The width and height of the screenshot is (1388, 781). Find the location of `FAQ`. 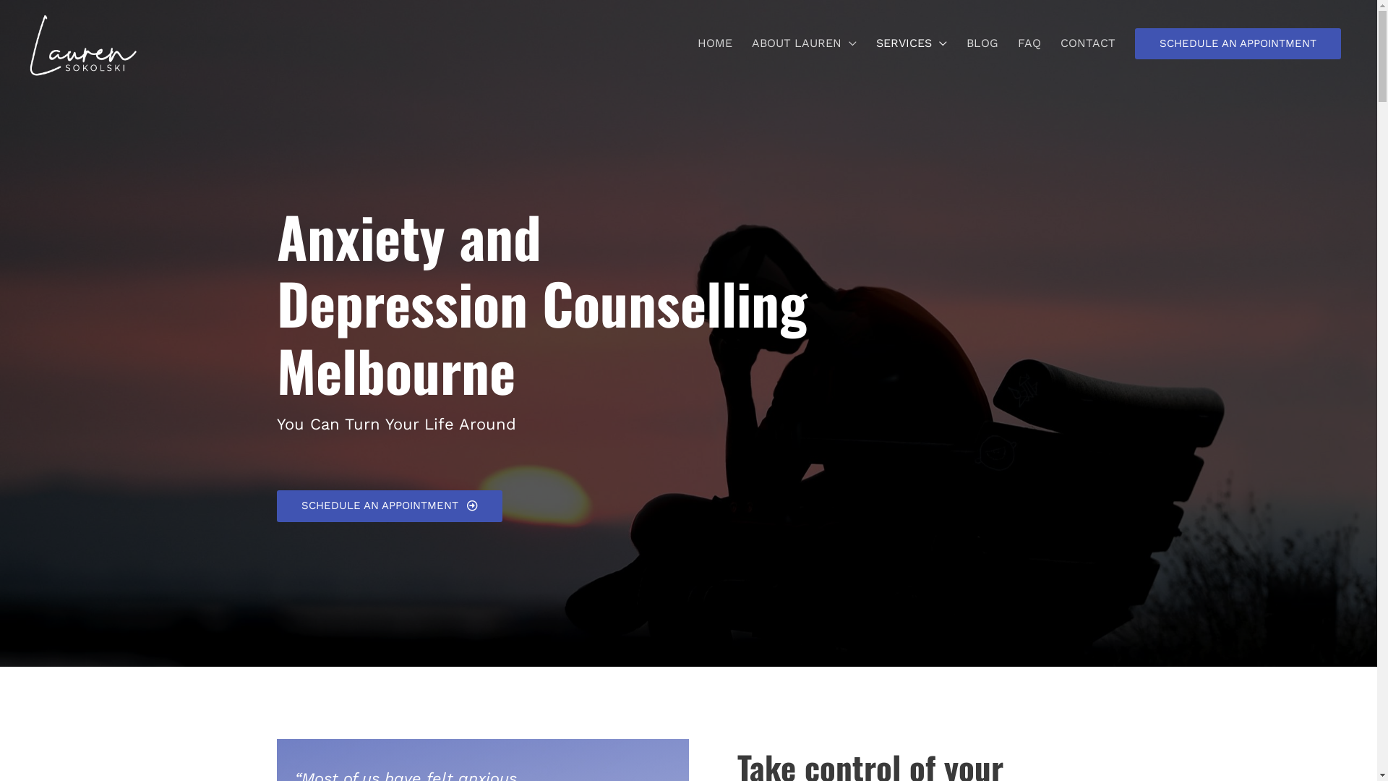

FAQ is located at coordinates (1031, 43).